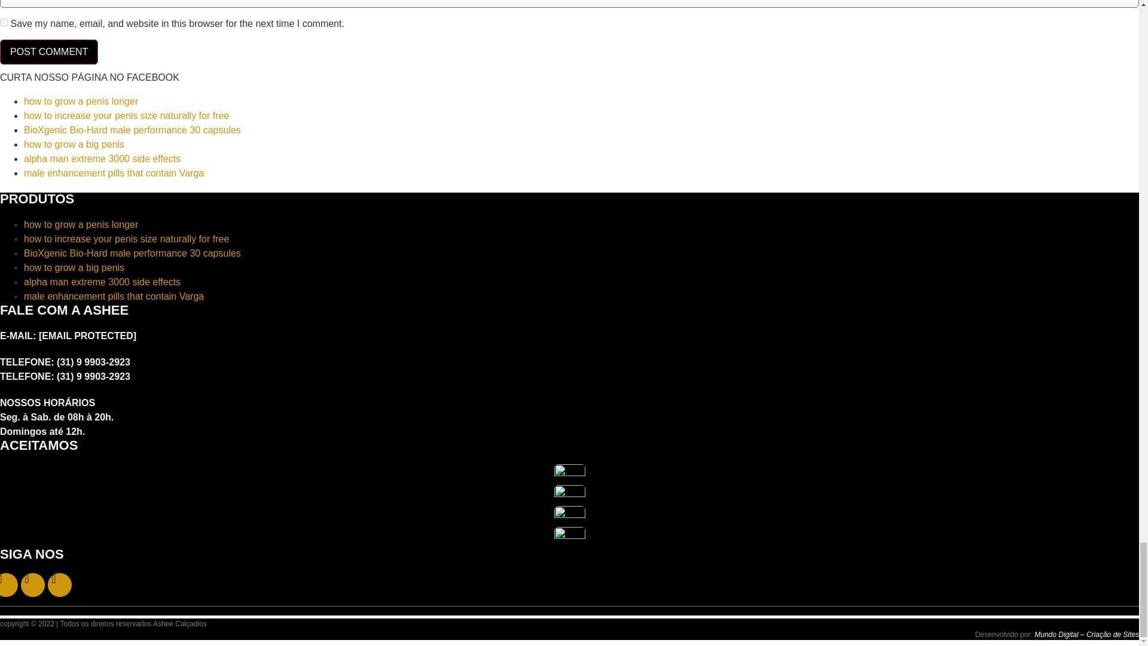  Describe the element at coordinates (74, 144) in the screenshot. I see `how to grow a big penis` at that location.